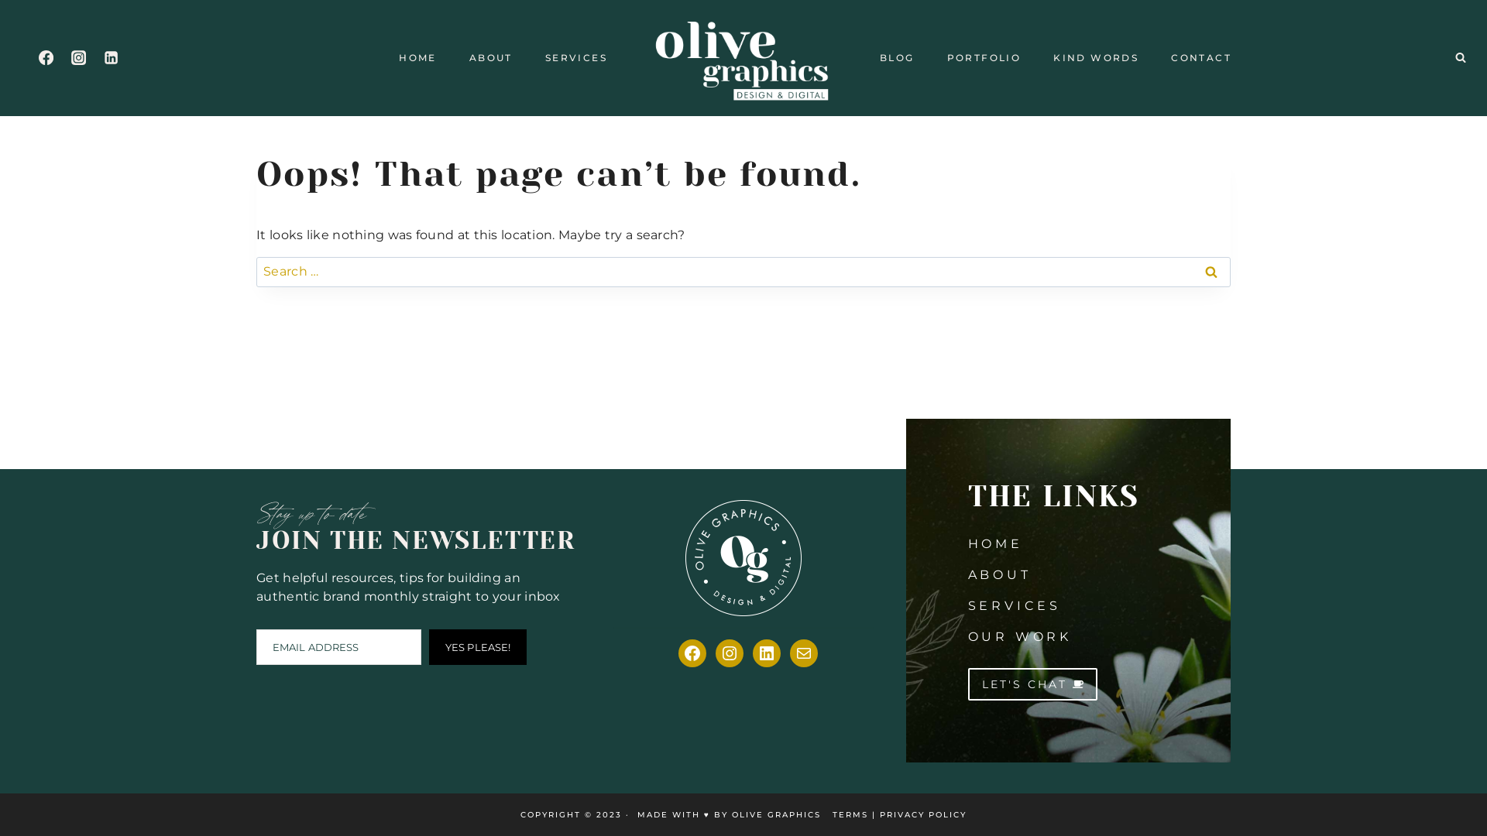 The image size is (1487, 836). What do you see at coordinates (1211, 272) in the screenshot?
I see `Search` at bounding box center [1211, 272].